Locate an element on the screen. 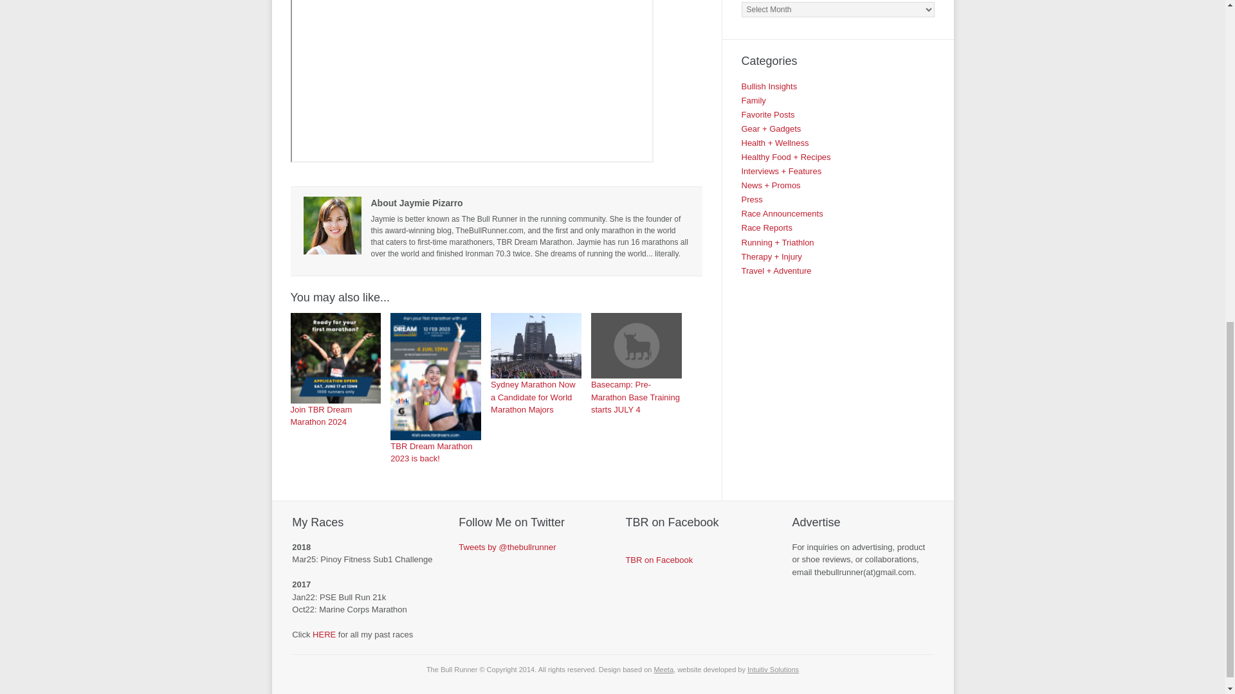  Race Reports is located at coordinates (766, 227).